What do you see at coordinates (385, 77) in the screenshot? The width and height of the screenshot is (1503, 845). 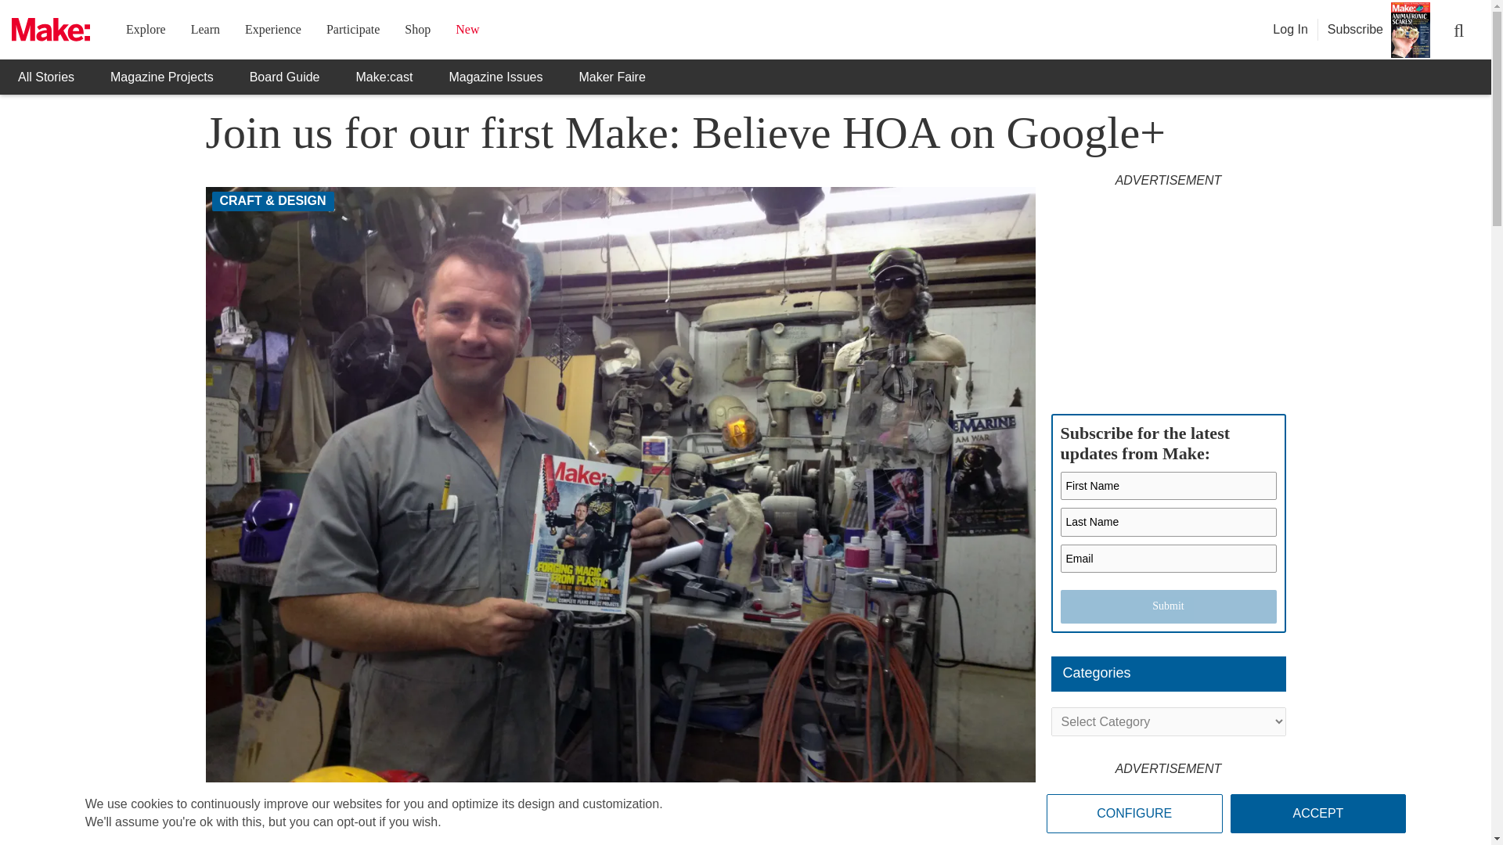 I see `Make:cast` at bounding box center [385, 77].